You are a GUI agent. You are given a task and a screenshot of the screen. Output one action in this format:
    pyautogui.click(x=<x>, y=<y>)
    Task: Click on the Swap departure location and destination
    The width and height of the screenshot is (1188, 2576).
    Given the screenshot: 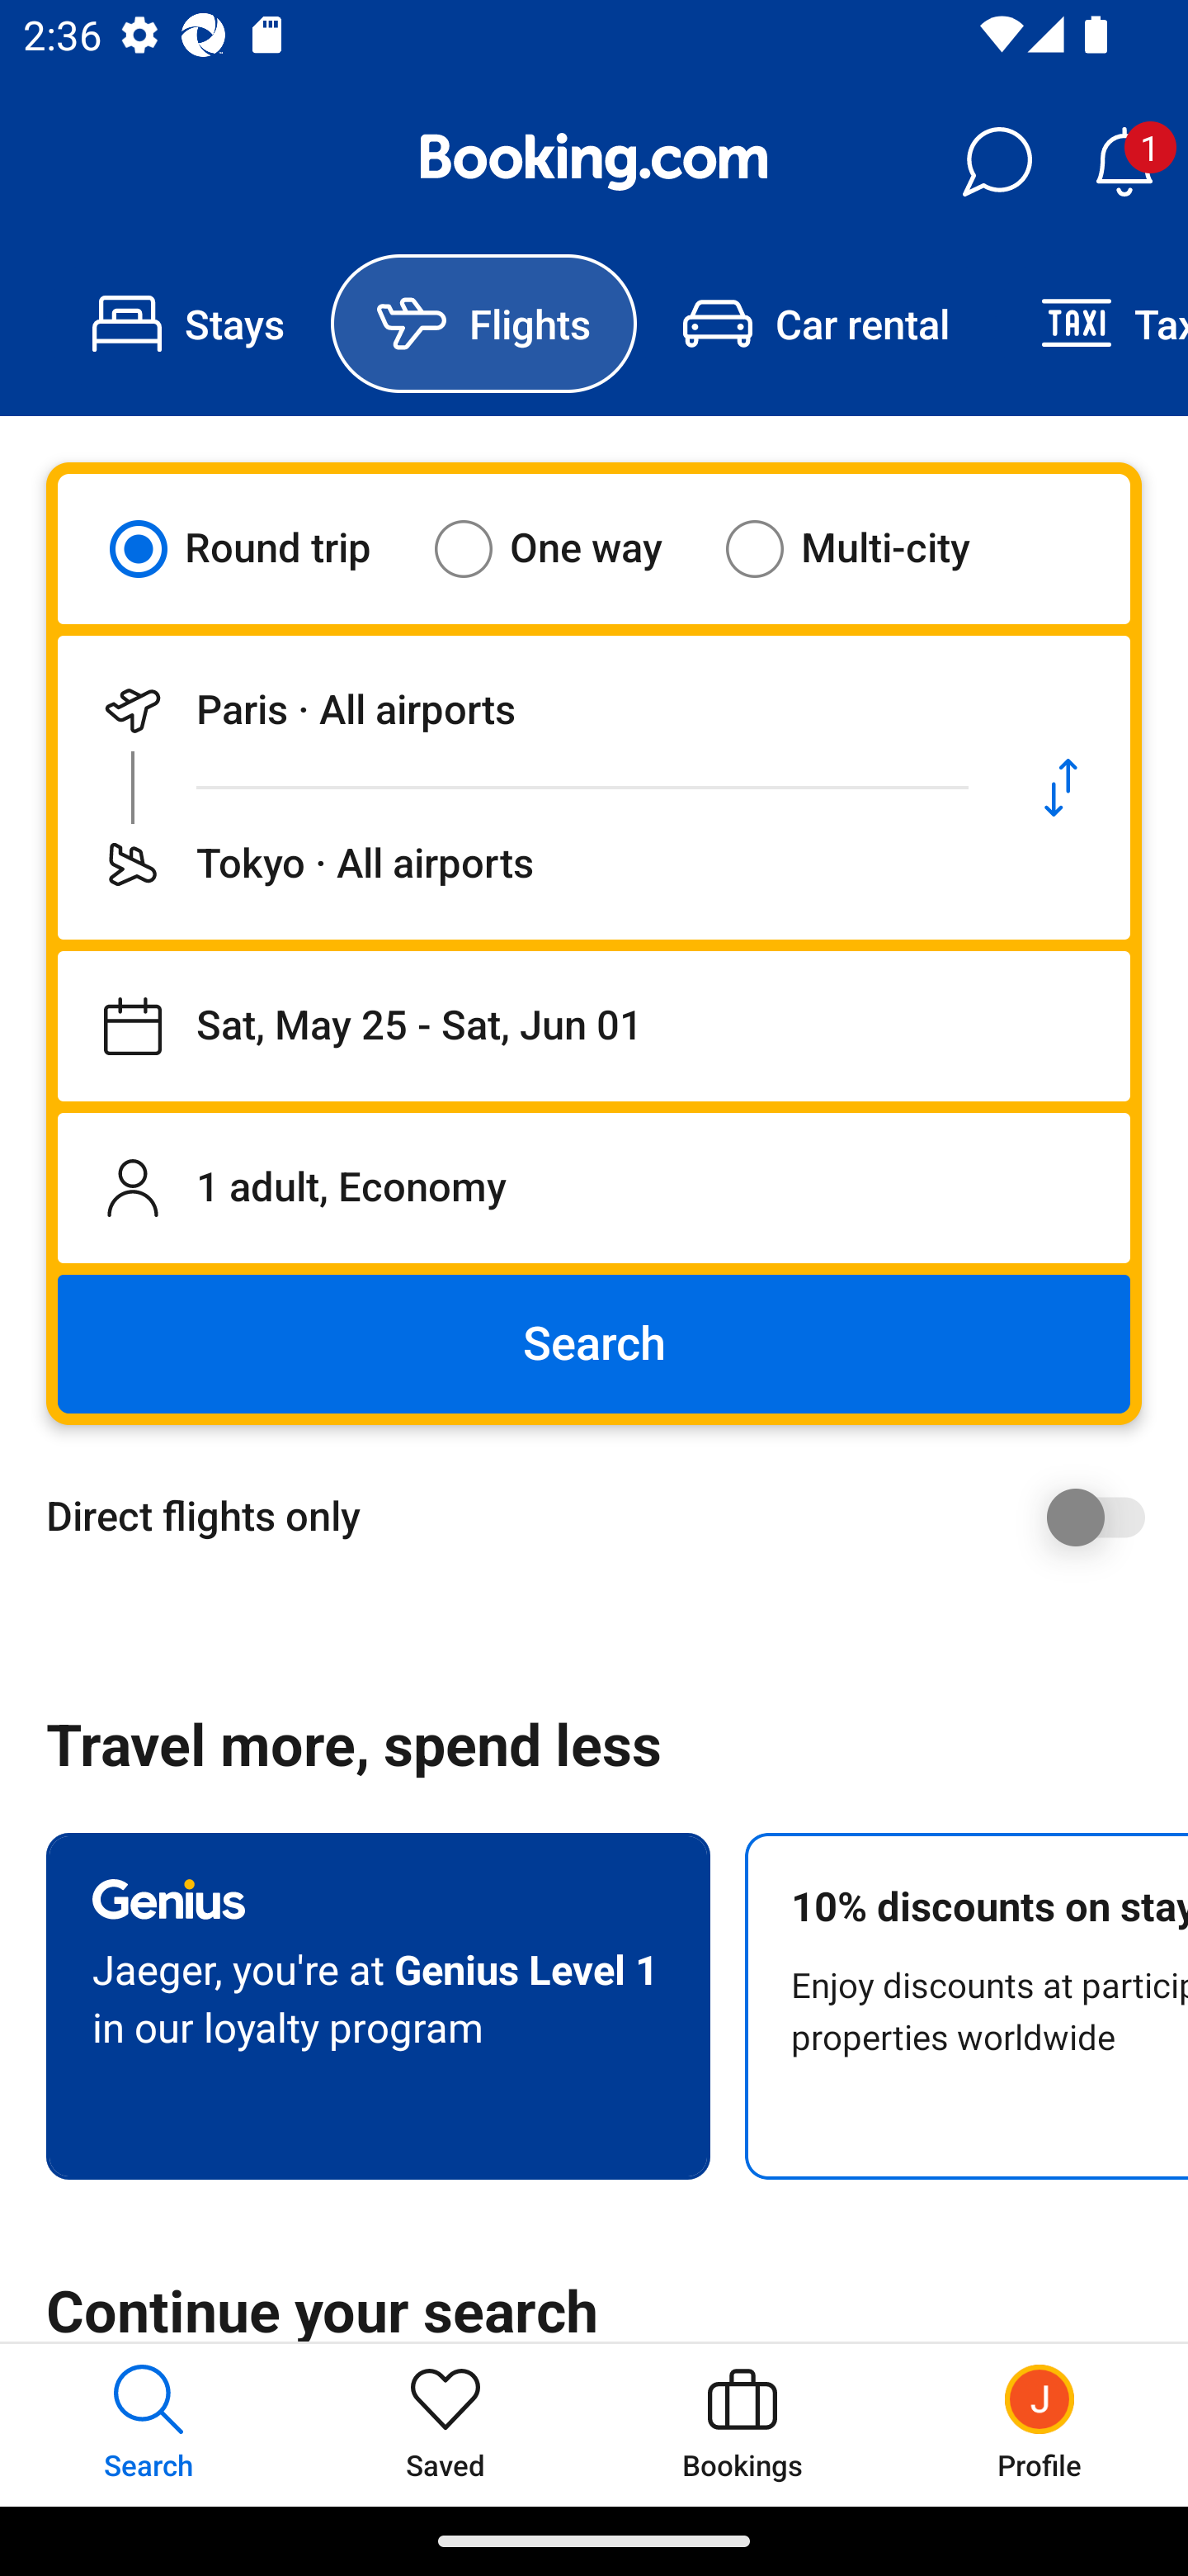 What is the action you would take?
    pyautogui.click(x=1061, y=788)
    